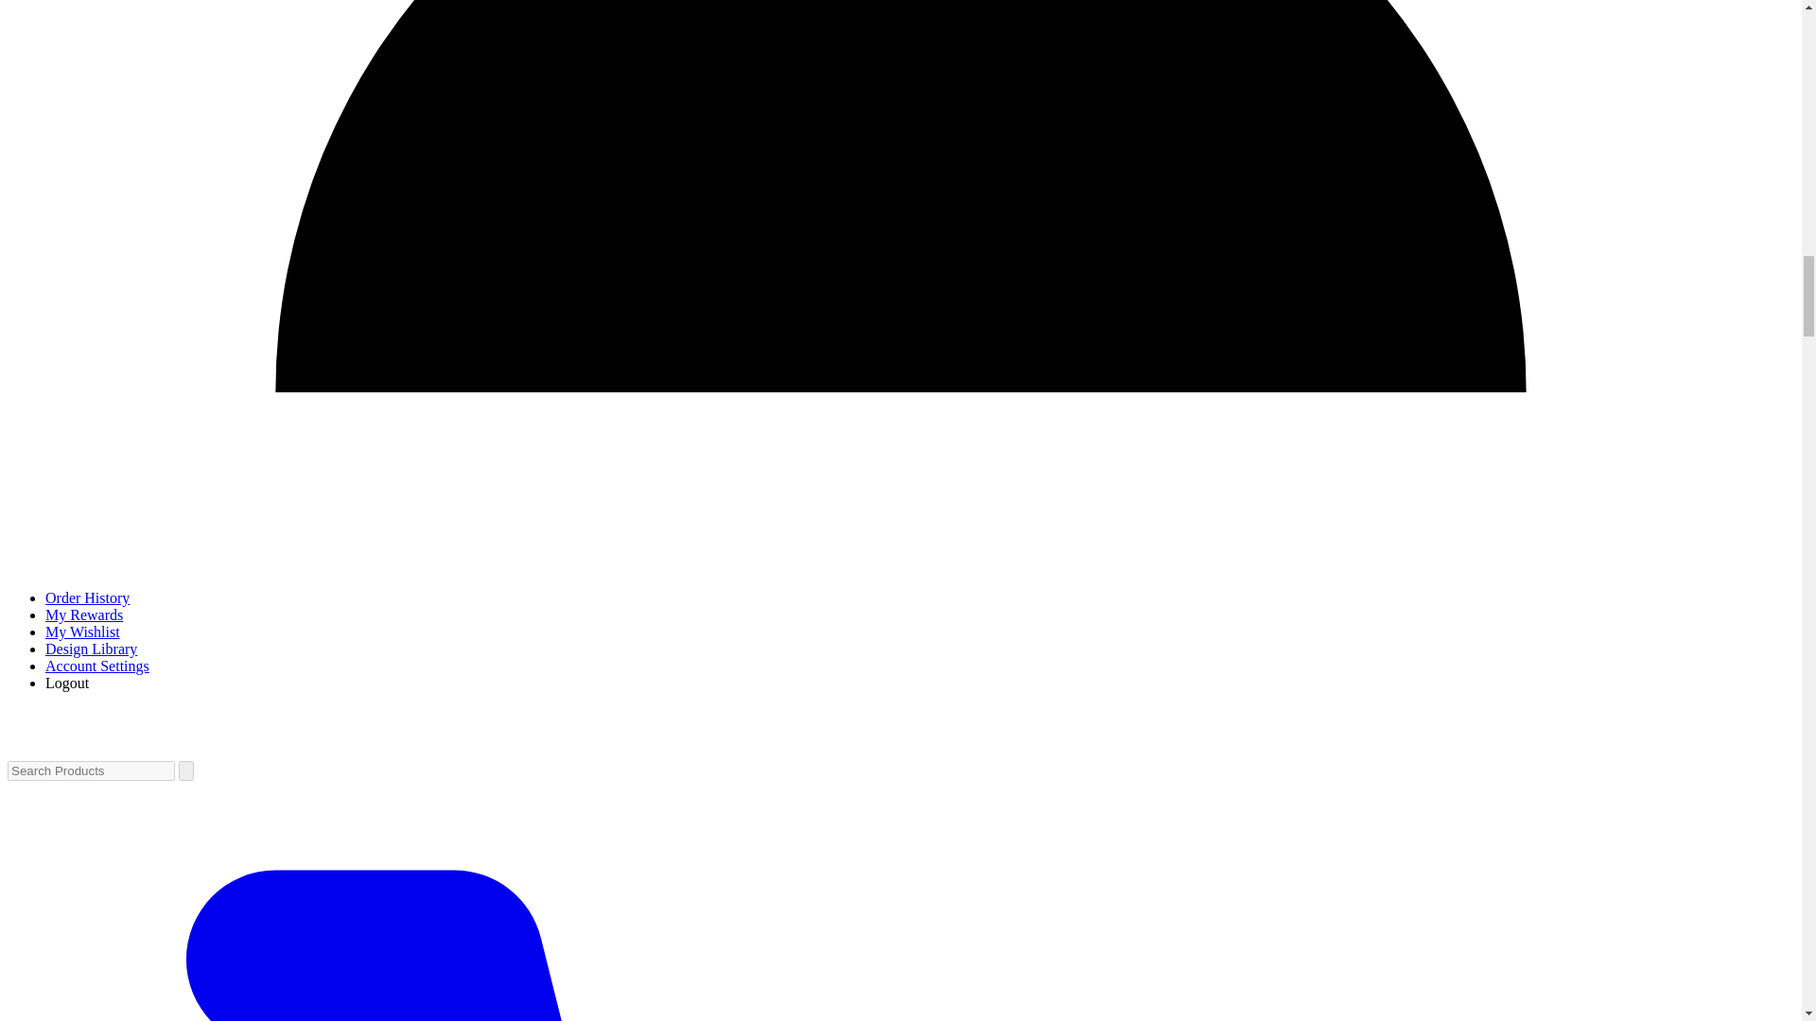 The height and width of the screenshot is (1021, 1816). Describe the element at coordinates (82, 632) in the screenshot. I see `My Wishlist` at that location.